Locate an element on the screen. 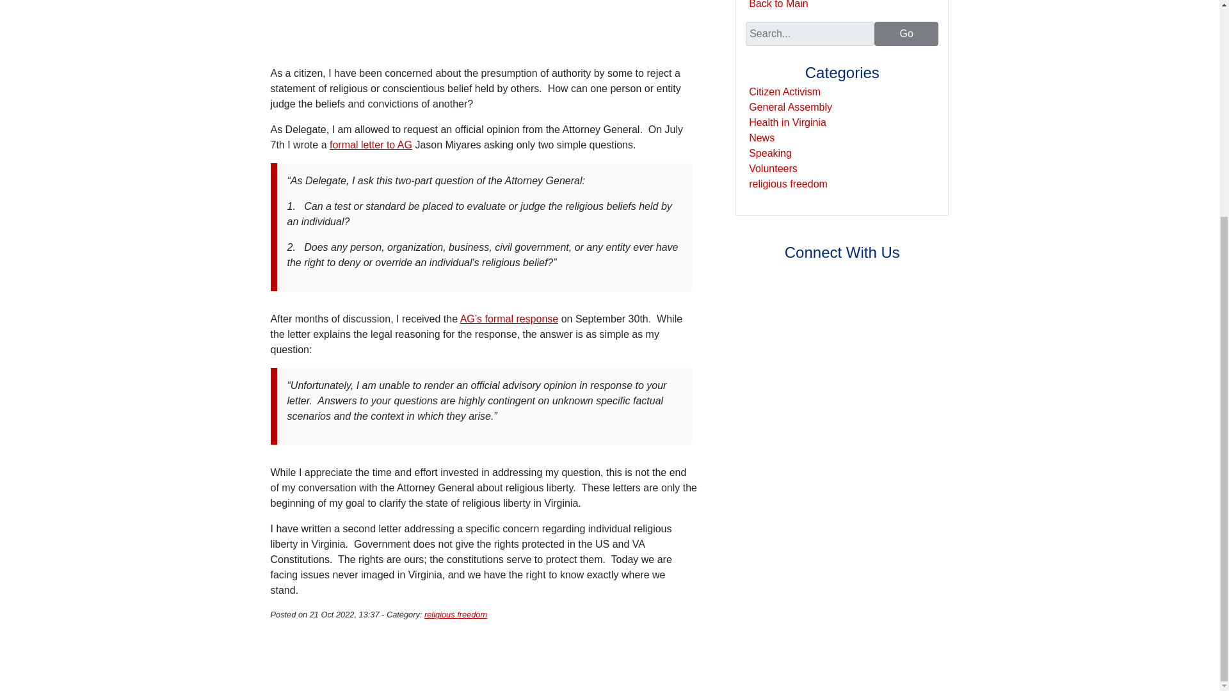 This screenshot has width=1229, height=691. Citizen Activism is located at coordinates (785, 92).